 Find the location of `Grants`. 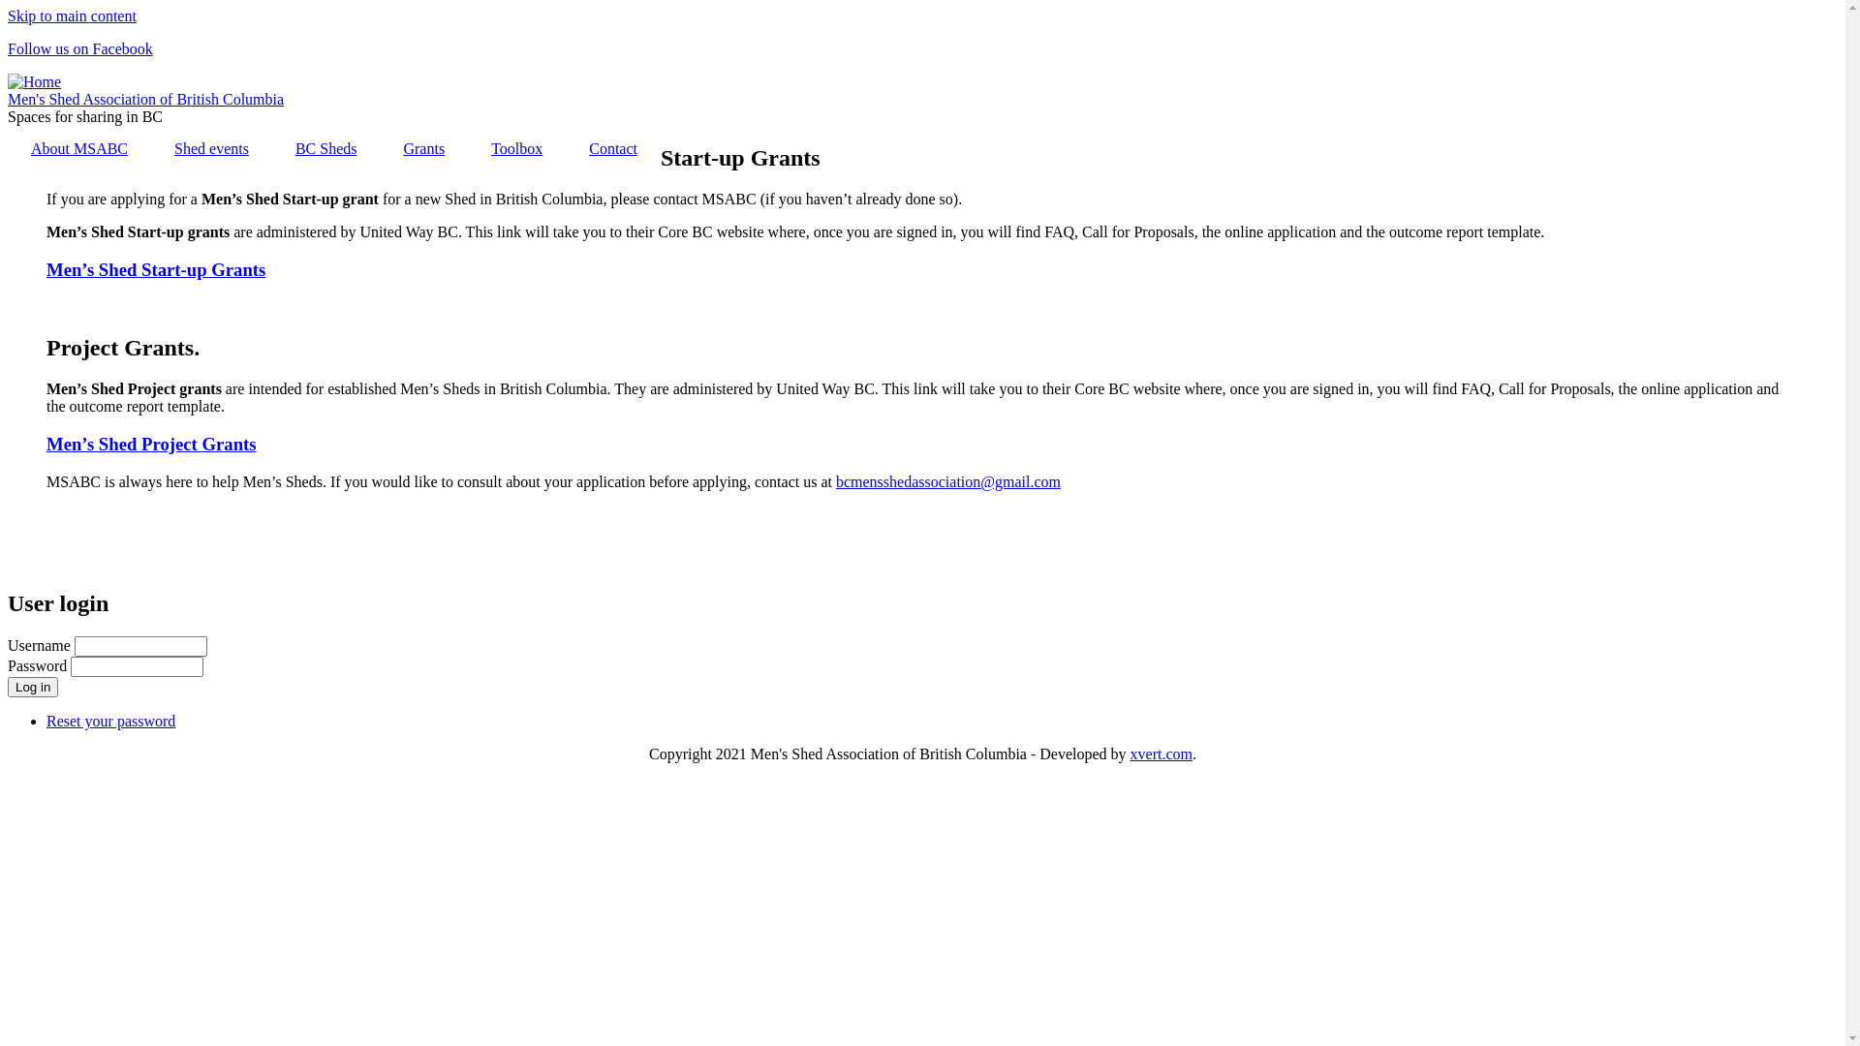

Grants is located at coordinates (424, 149).